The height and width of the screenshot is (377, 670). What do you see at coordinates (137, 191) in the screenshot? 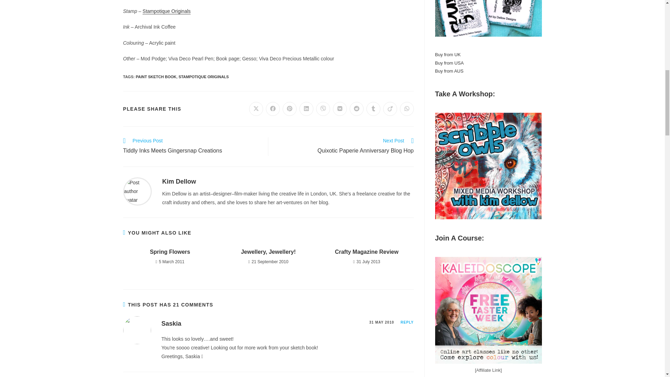
I see `Visit author page` at bounding box center [137, 191].